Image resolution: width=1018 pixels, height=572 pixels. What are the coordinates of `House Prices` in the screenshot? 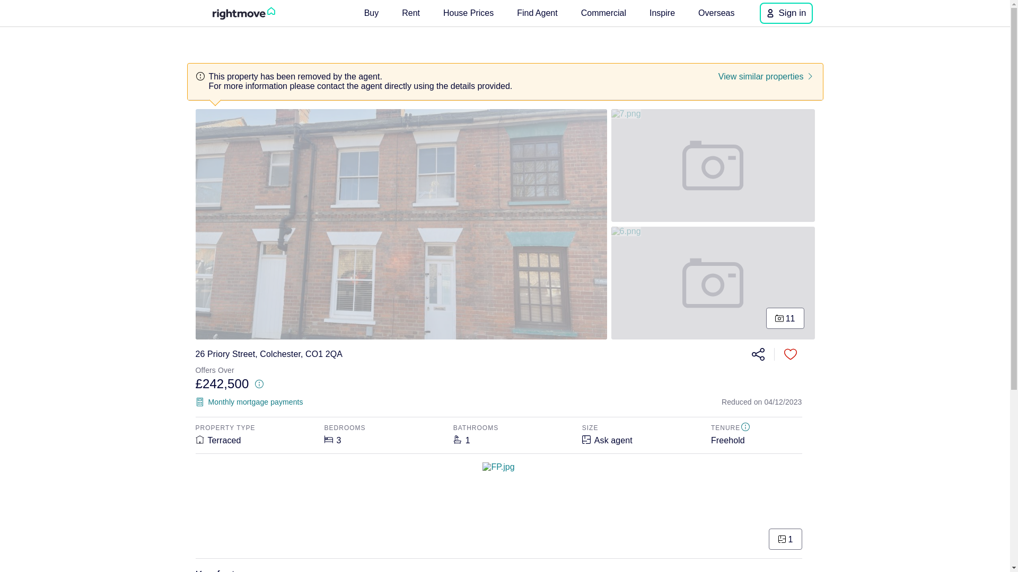 It's located at (468, 13).